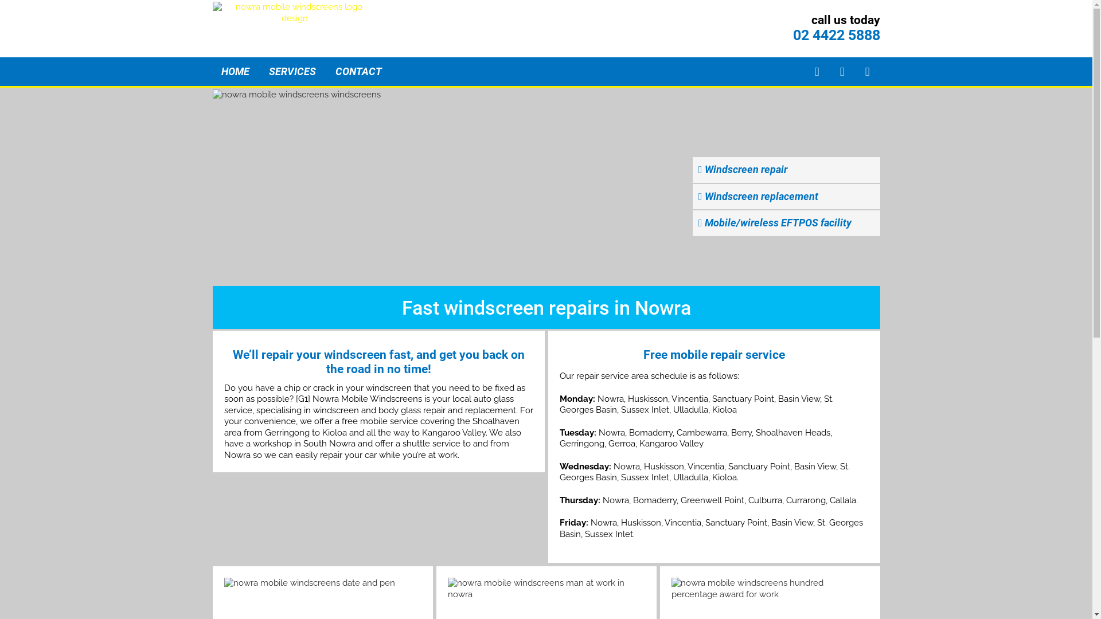 The height and width of the screenshot is (619, 1101). I want to click on SERVICES, so click(292, 72).